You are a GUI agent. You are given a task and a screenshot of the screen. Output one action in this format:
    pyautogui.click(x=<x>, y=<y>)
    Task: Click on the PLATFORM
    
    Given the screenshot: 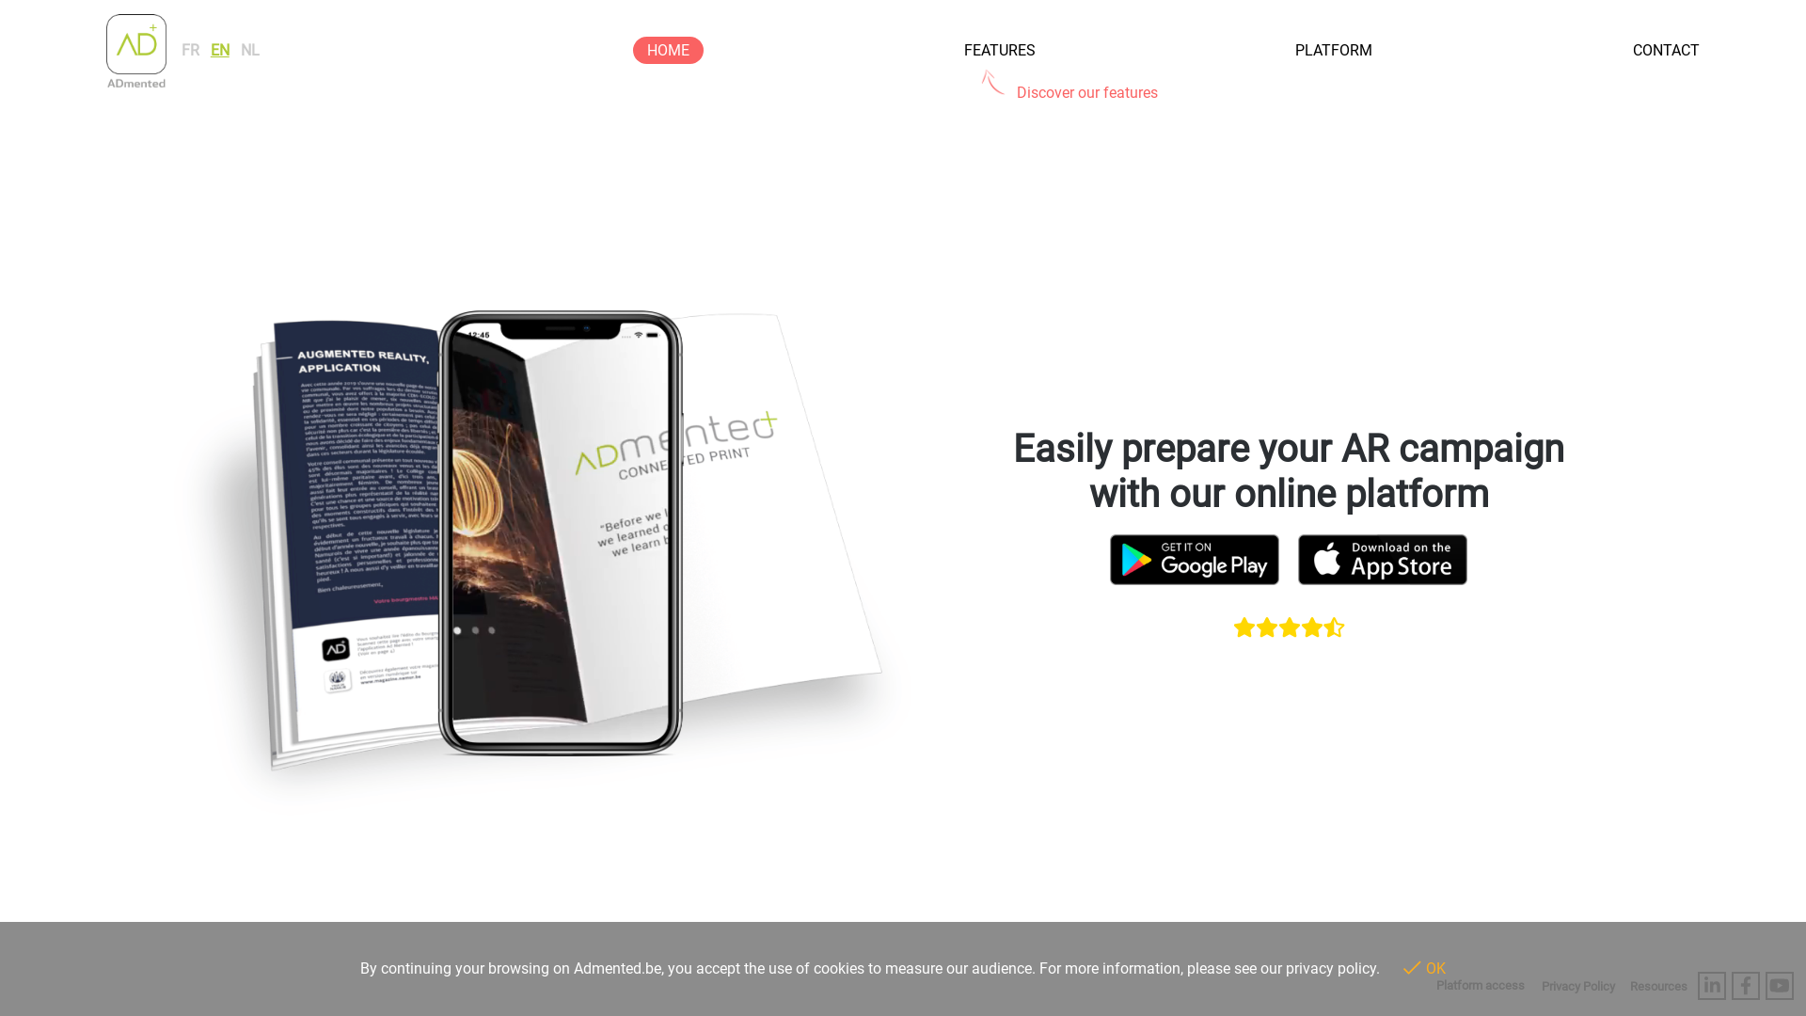 What is the action you would take?
    pyautogui.click(x=1334, y=51)
    